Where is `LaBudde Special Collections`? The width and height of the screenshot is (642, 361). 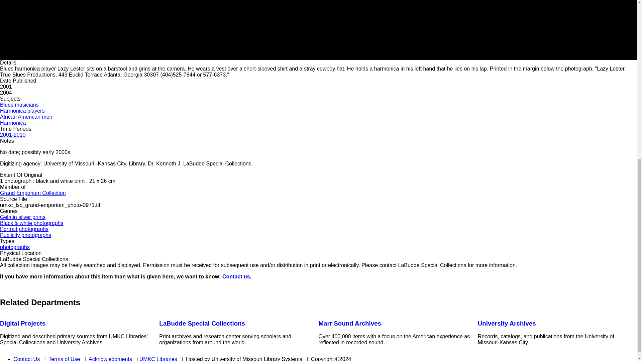 LaBudde Special Collections is located at coordinates (202, 323).